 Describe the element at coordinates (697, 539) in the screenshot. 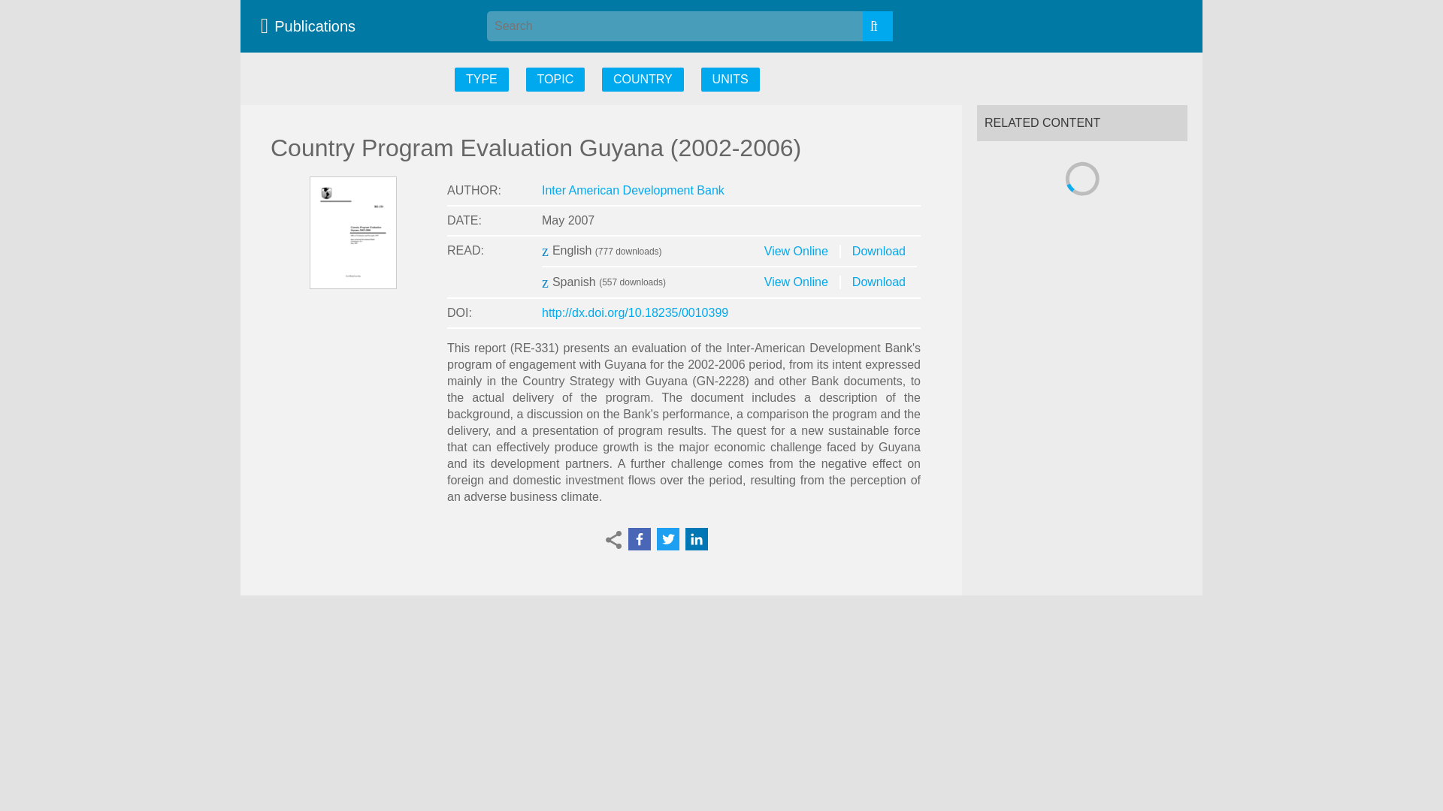

I see `Share on LinkedIn` at that location.